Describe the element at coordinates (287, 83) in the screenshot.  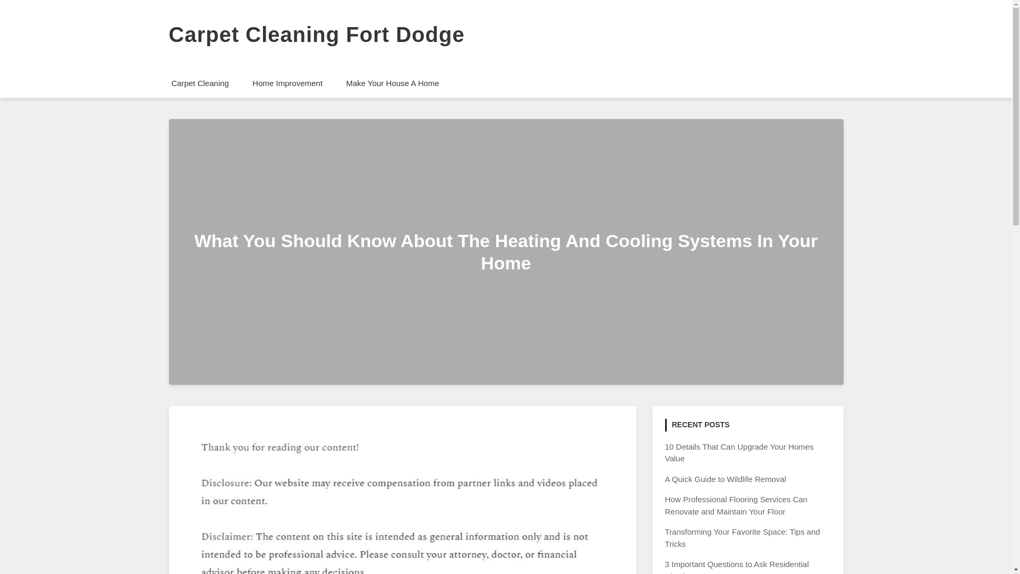
I see `Home Improvement` at that location.